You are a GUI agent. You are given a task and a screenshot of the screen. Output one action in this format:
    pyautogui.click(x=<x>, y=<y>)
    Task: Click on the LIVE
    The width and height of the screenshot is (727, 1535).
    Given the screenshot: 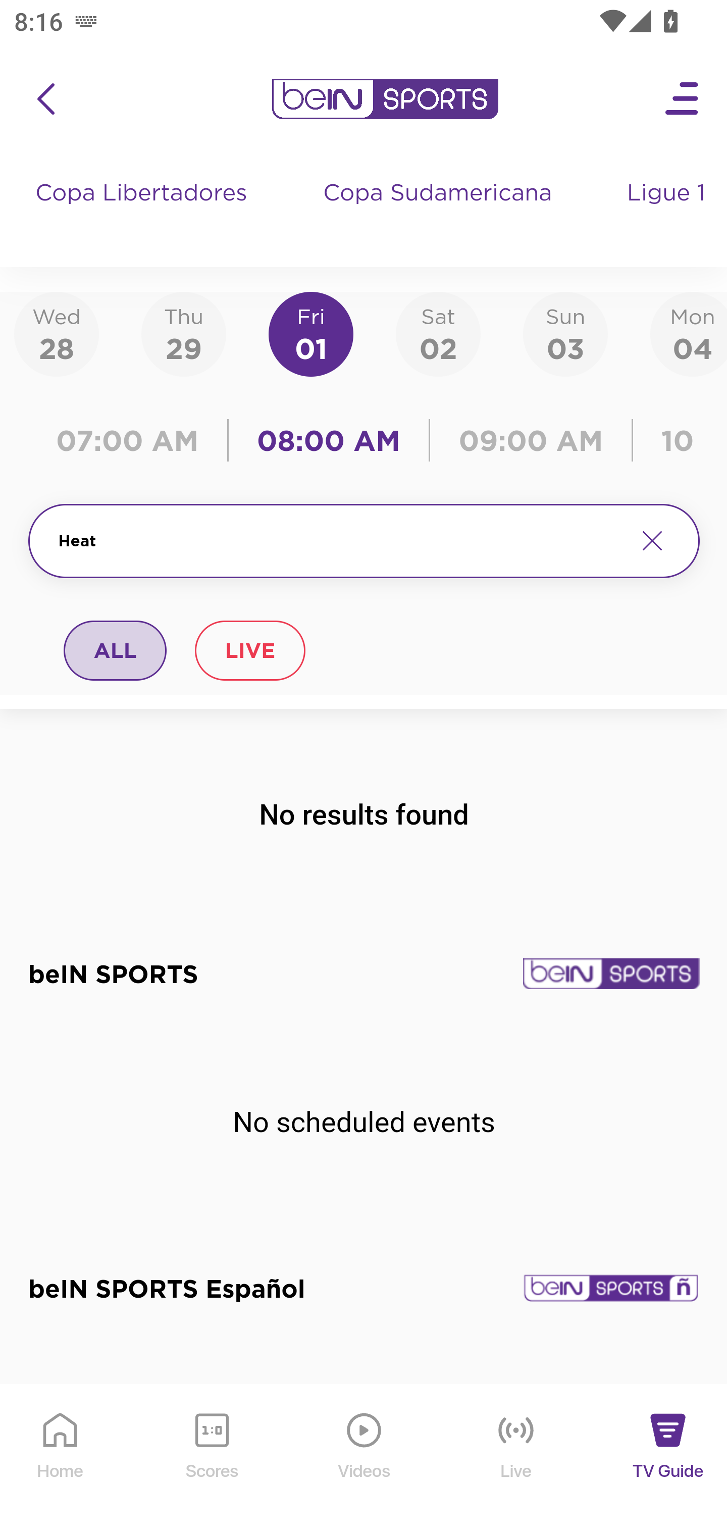 What is the action you would take?
    pyautogui.click(x=249, y=650)
    